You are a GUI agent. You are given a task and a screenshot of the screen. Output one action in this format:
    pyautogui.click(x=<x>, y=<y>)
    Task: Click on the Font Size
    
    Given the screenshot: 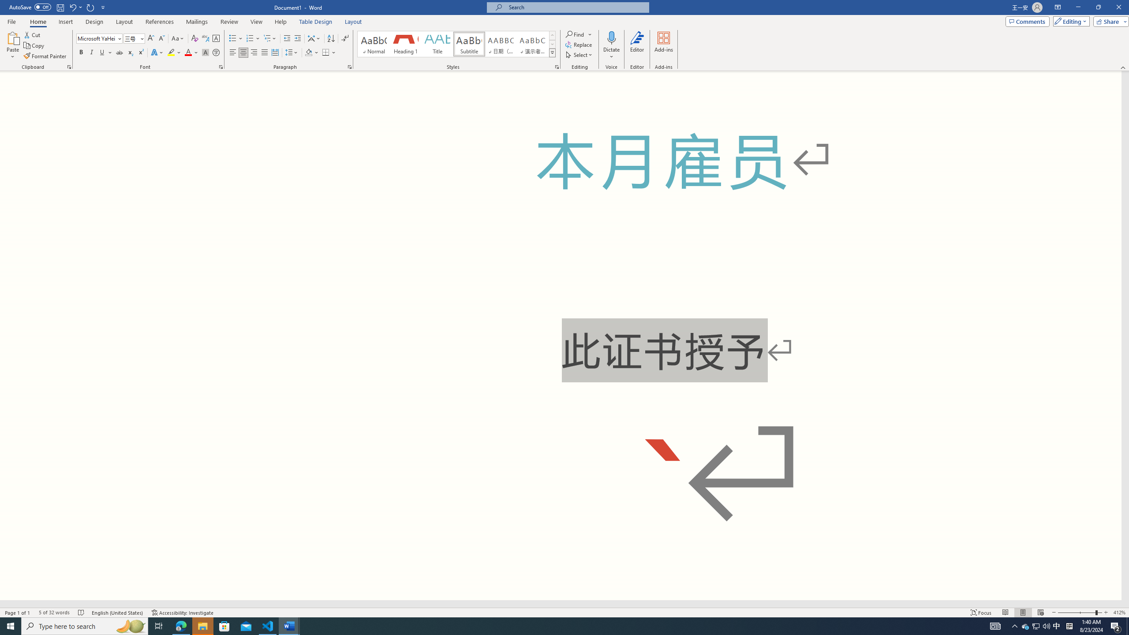 What is the action you would take?
    pyautogui.click(x=134, y=39)
    